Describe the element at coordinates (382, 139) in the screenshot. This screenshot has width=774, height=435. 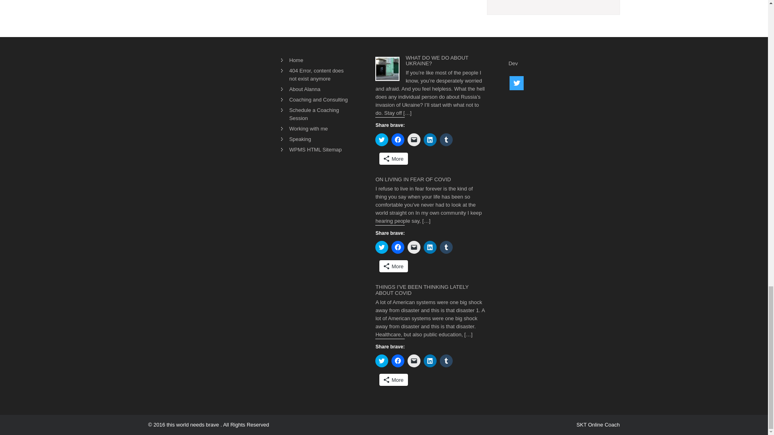
I see `Click to share on Twitter` at that location.